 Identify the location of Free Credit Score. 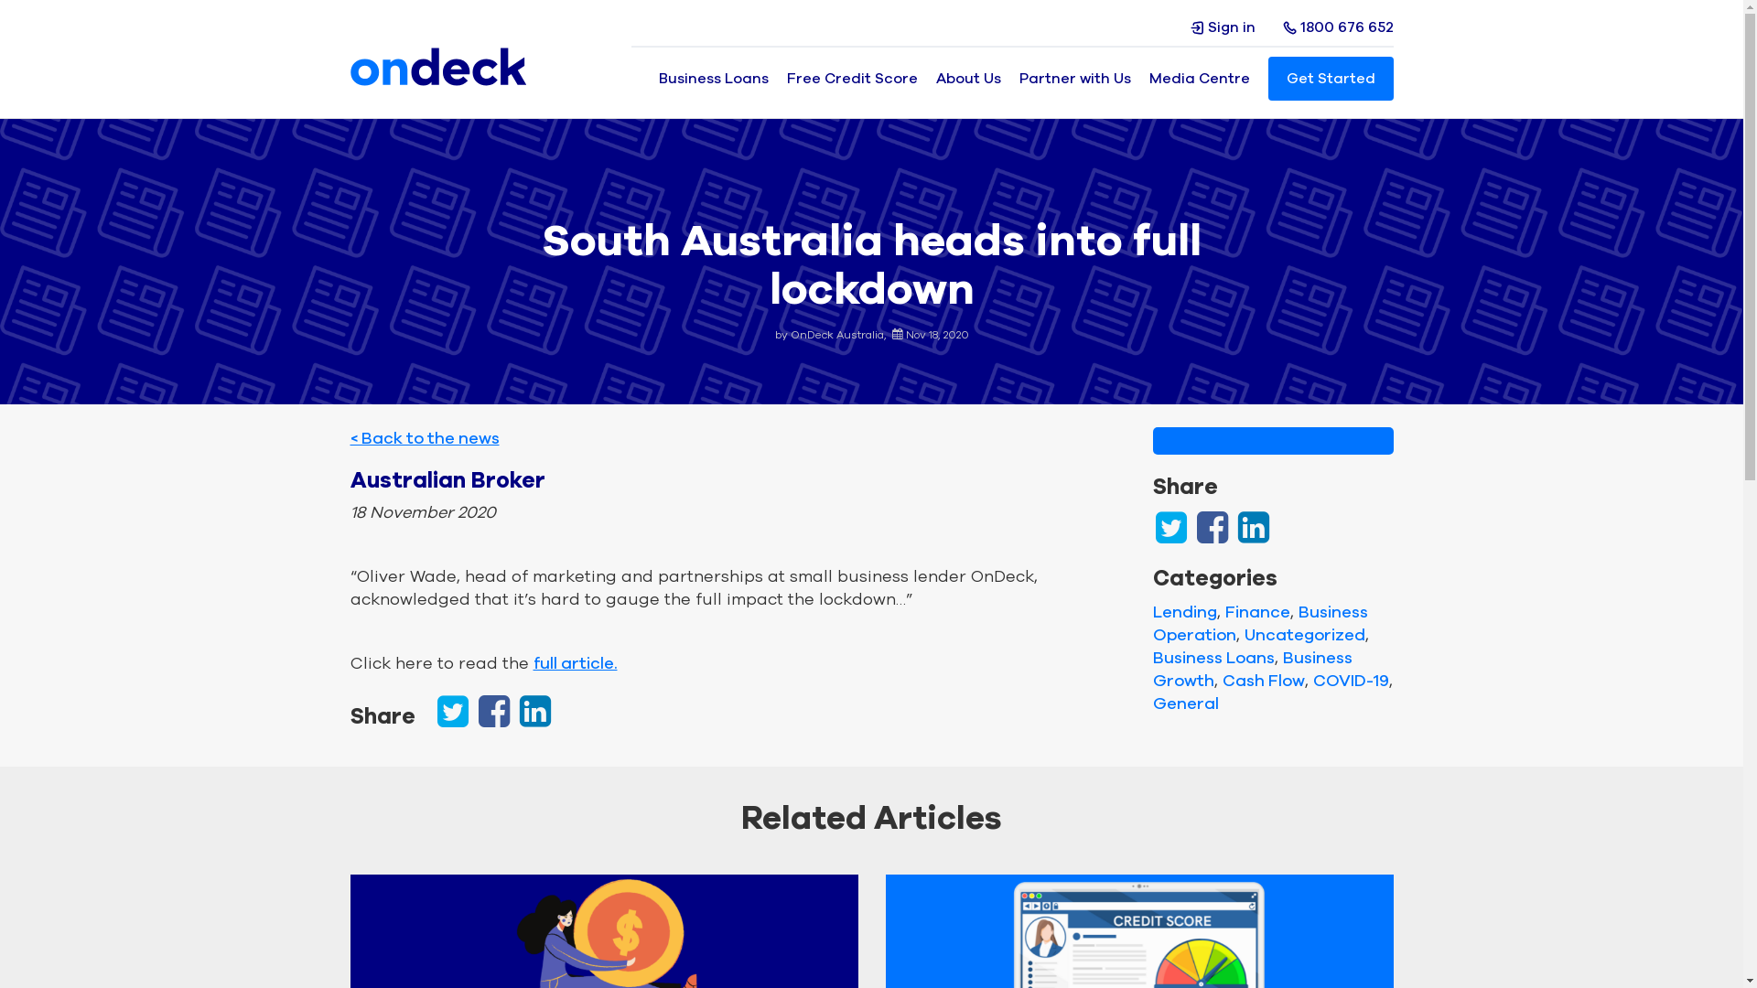
(852, 79).